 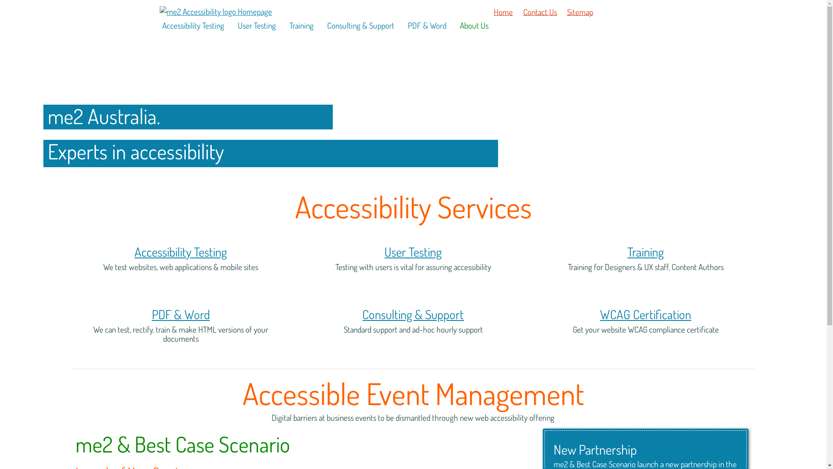 What do you see at coordinates (413, 314) in the screenshot?
I see `Consulting & Support` at bounding box center [413, 314].